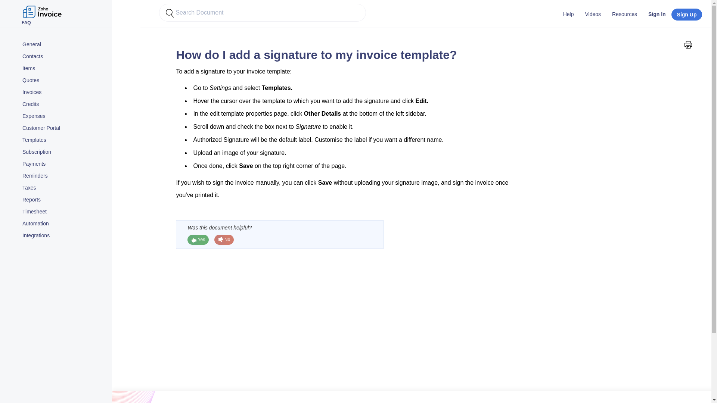 This screenshot has width=717, height=403. I want to click on Subscription, so click(63, 152).